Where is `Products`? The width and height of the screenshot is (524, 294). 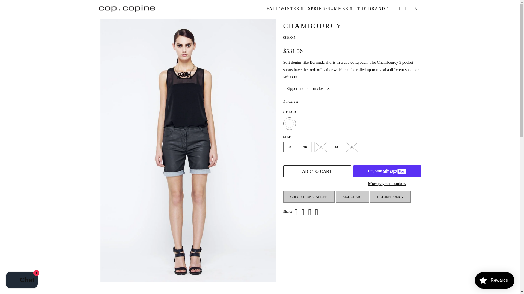 Products is located at coordinates (118, 11).